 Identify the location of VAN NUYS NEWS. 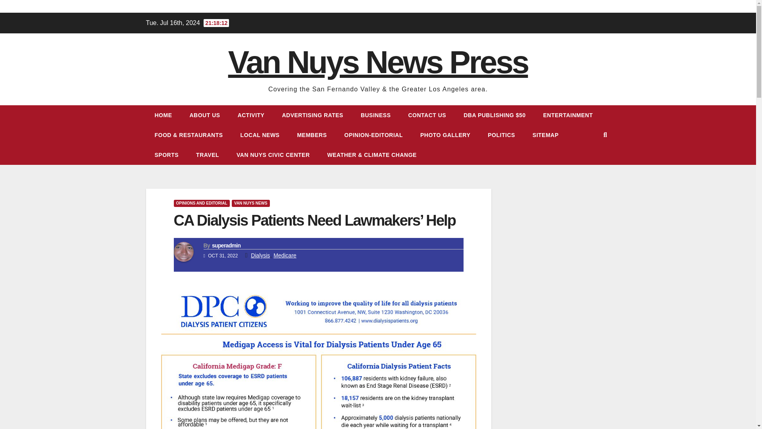
(250, 203).